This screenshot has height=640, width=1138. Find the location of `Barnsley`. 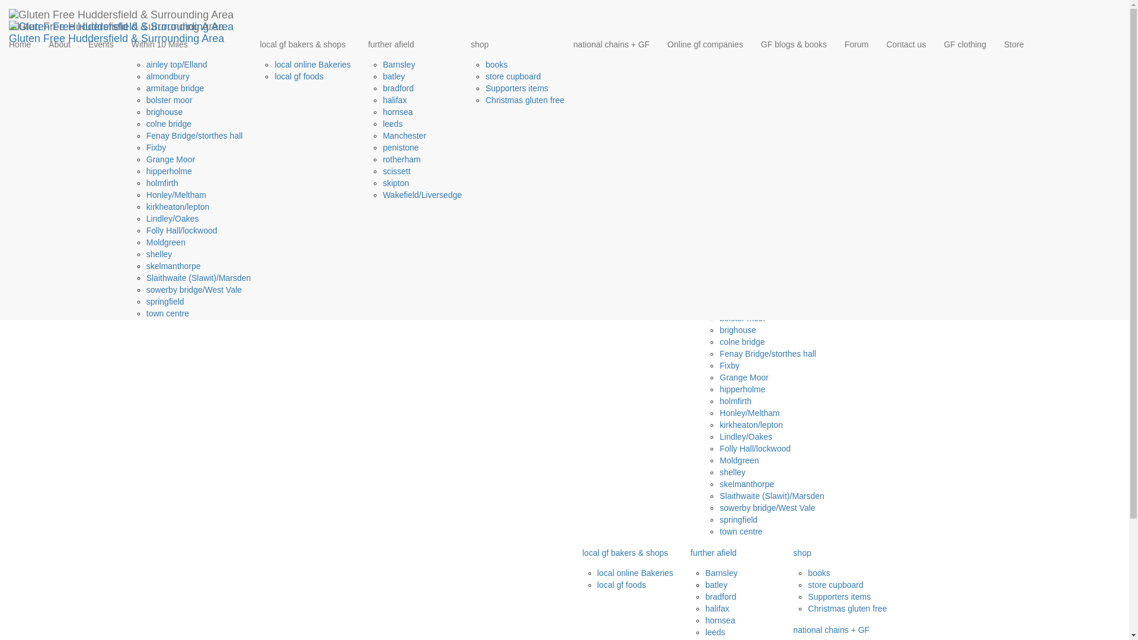

Barnsley is located at coordinates (398, 64).